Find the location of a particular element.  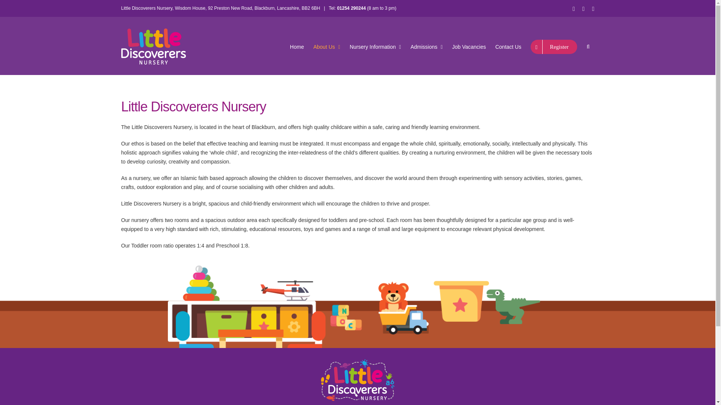

About Us is located at coordinates (327, 47).